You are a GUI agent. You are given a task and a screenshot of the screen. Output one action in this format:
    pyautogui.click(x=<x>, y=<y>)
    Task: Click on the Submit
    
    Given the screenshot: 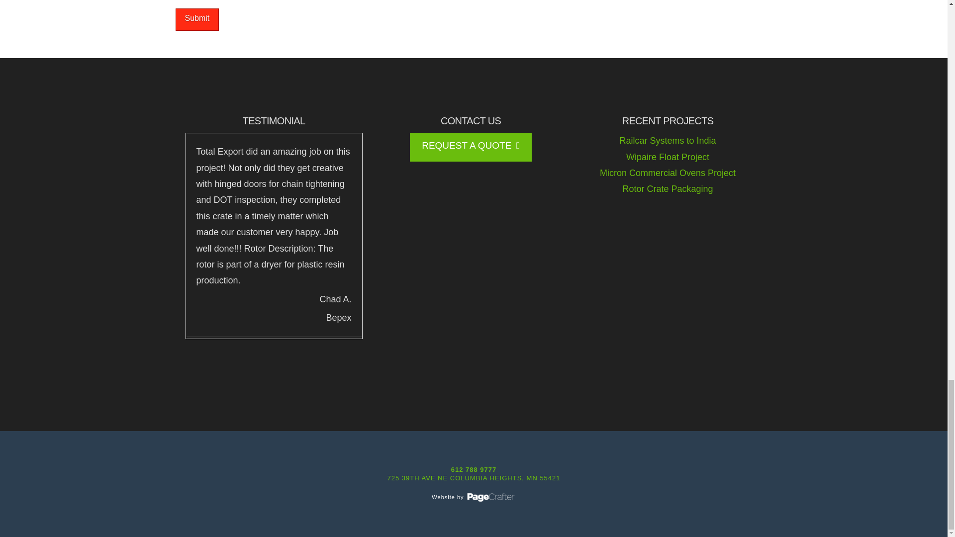 What is the action you would take?
    pyautogui.click(x=196, y=19)
    